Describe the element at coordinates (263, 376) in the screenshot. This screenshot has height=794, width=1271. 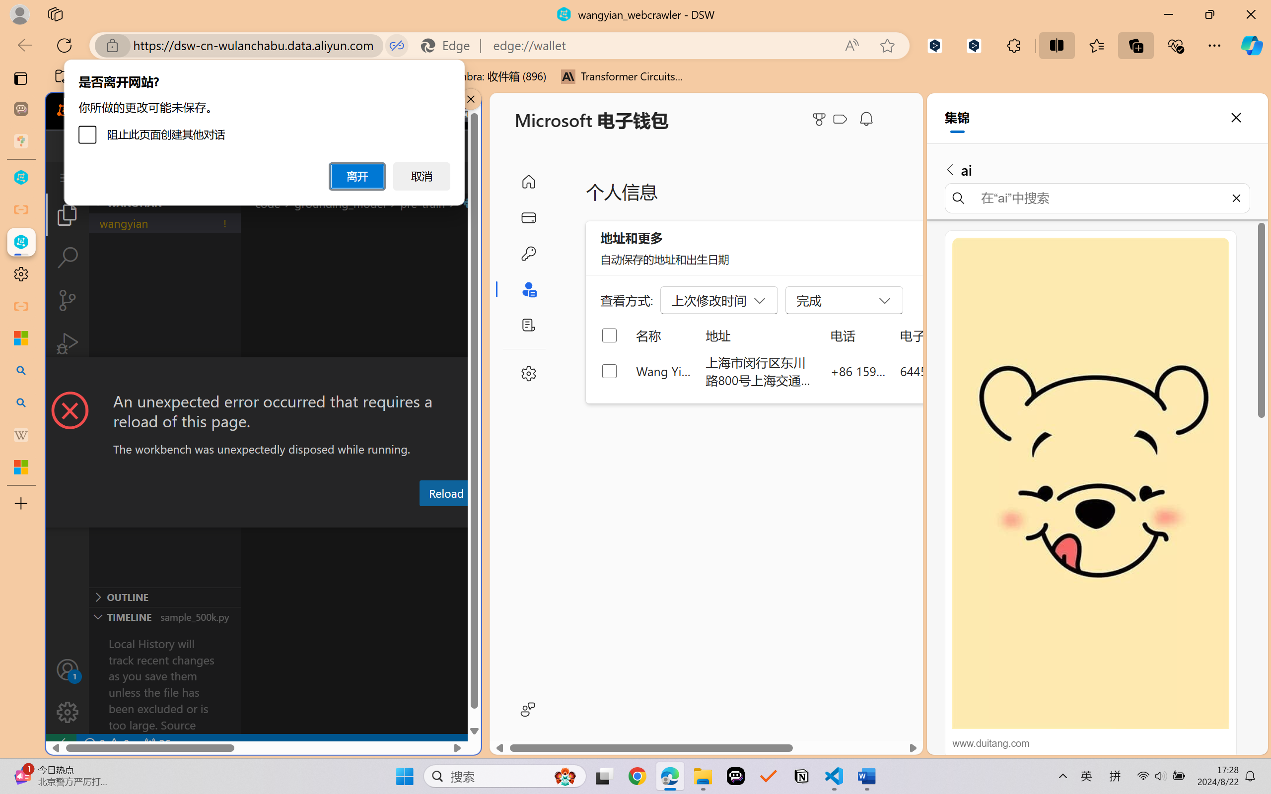
I see `Class: actions-container` at that location.